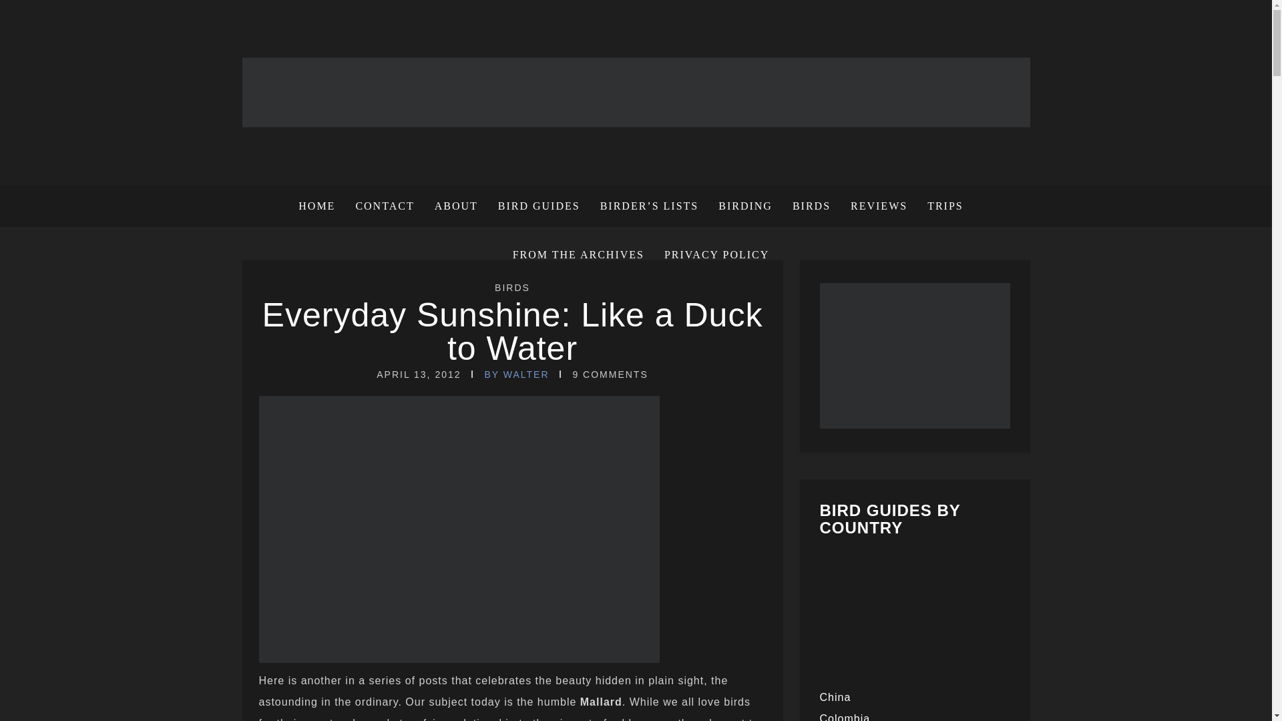  What do you see at coordinates (418, 374) in the screenshot?
I see `APRIL 13, 2012` at bounding box center [418, 374].